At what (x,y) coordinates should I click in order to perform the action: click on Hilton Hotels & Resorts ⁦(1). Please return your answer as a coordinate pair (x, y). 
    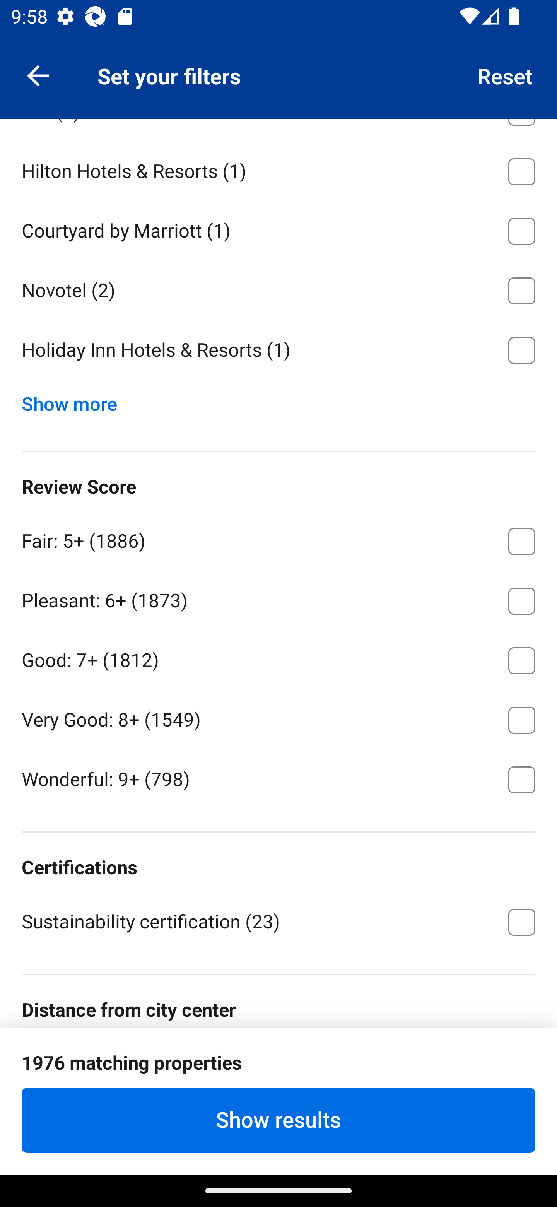
    Looking at the image, I should click on (278, 169).